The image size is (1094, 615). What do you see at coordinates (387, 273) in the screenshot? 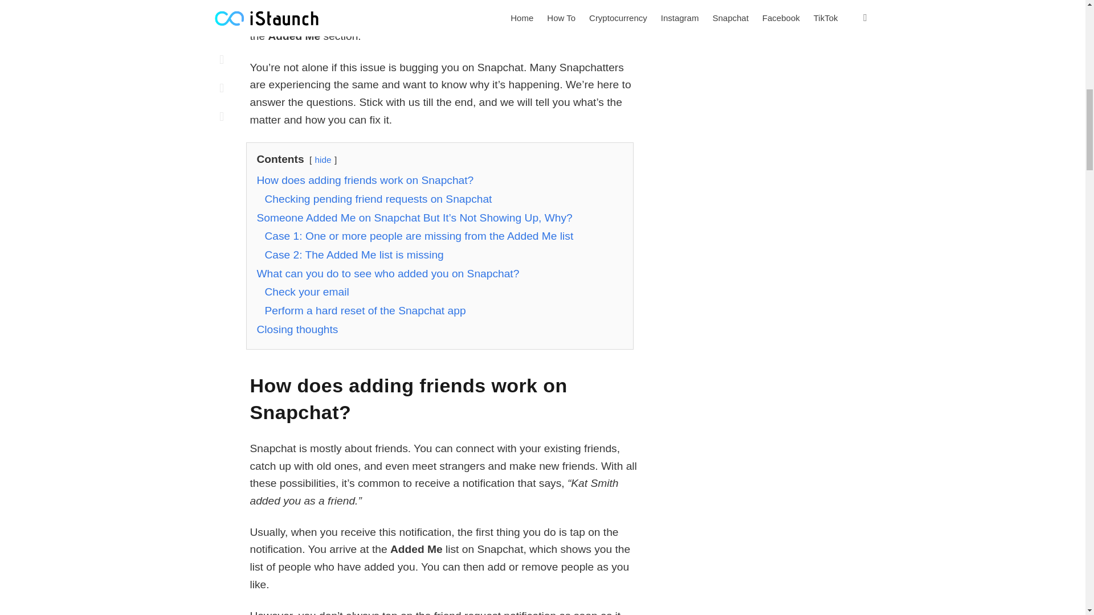
I see `What can you do to see who added you on Snapchat?` at bounding box center [387, 273].